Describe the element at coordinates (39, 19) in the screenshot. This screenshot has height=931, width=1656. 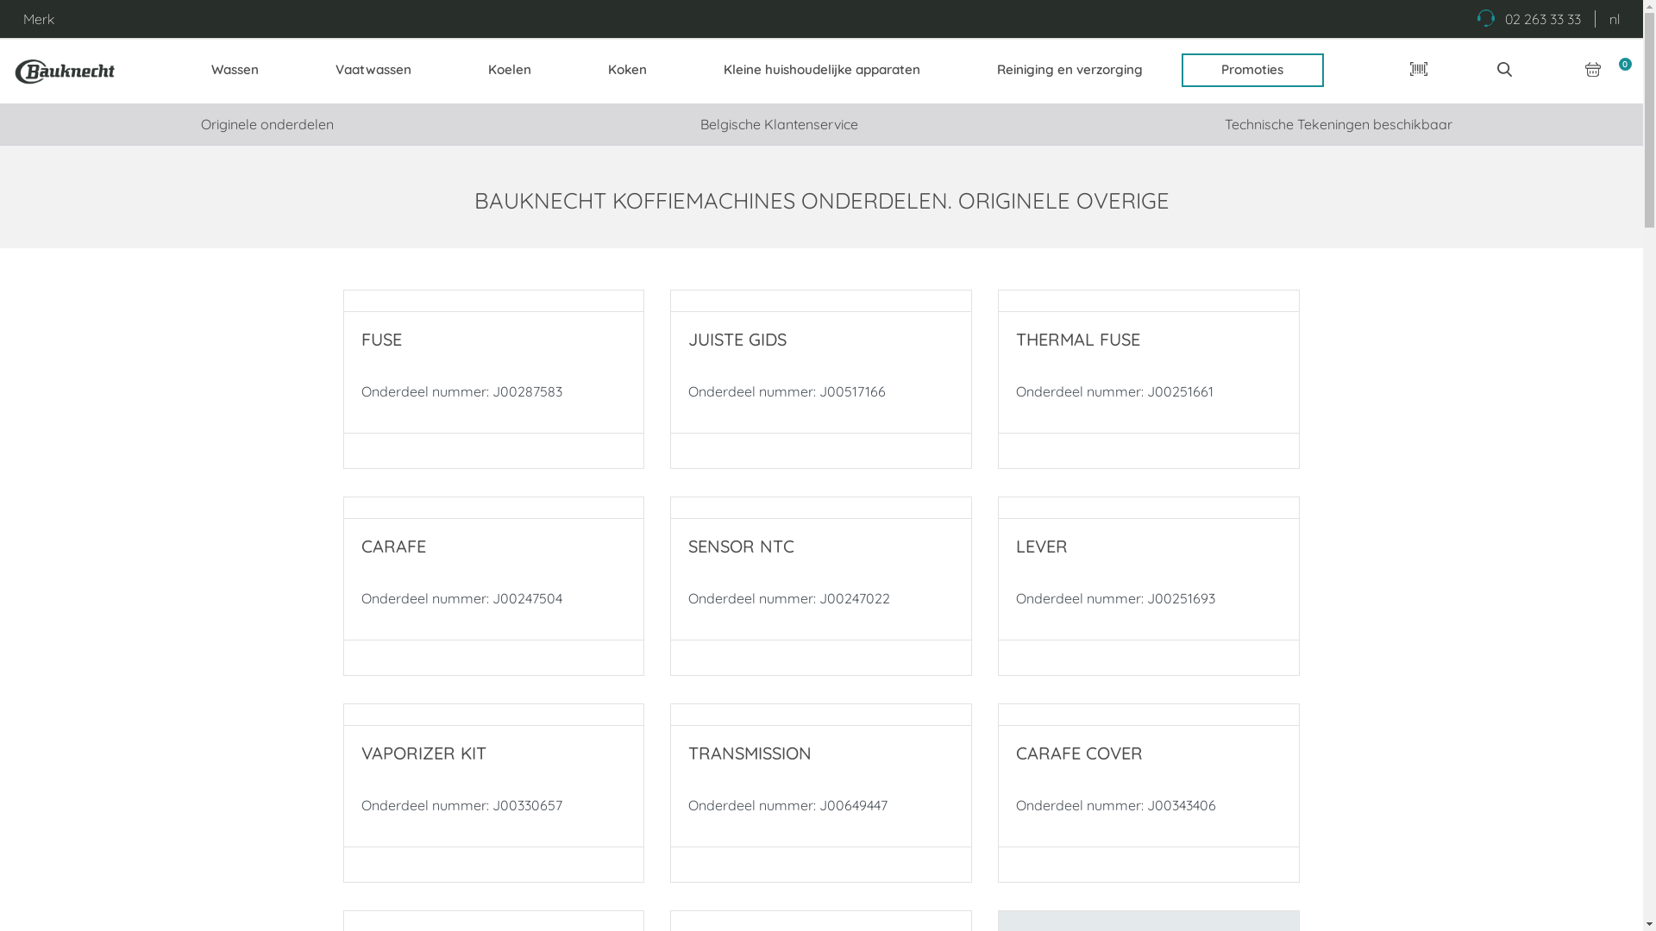
I see `Merk` at that location.